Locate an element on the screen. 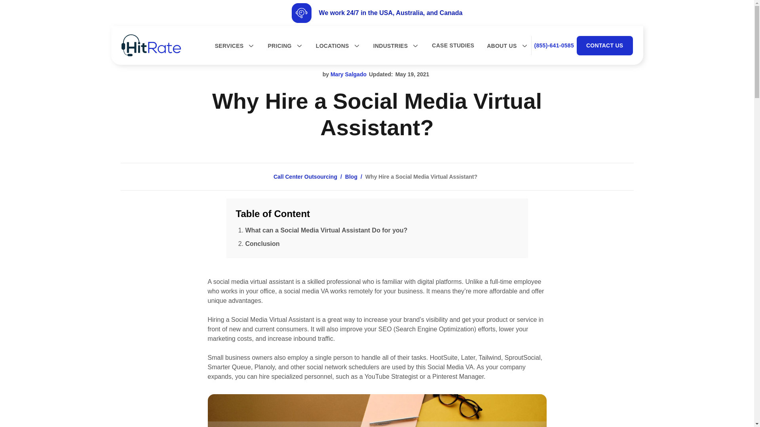 The image size is (760, 427). CONTACT US is located at coordinates (605, 45).